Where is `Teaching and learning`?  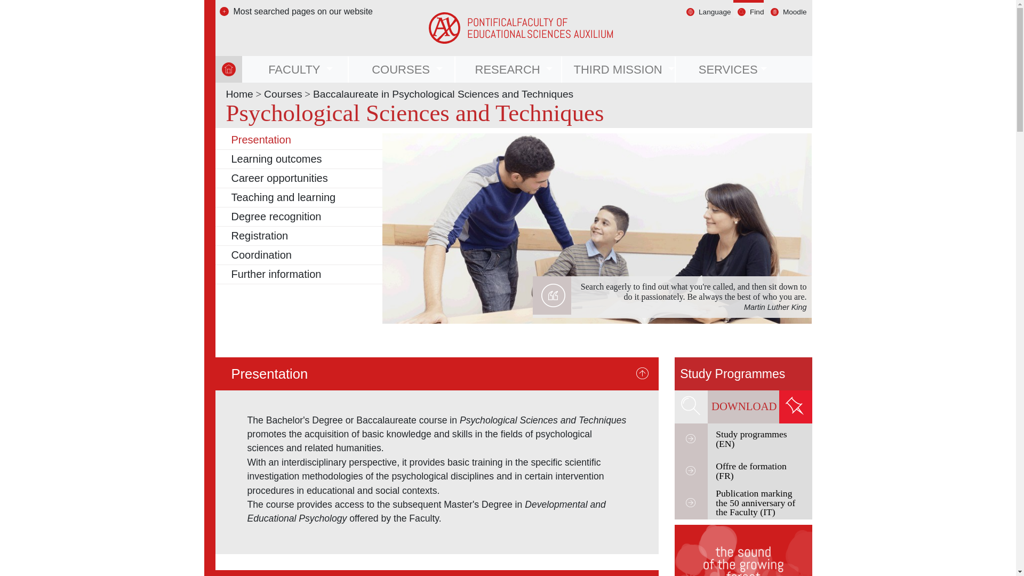
Teaching and learning is located at coordinates (283, 197).